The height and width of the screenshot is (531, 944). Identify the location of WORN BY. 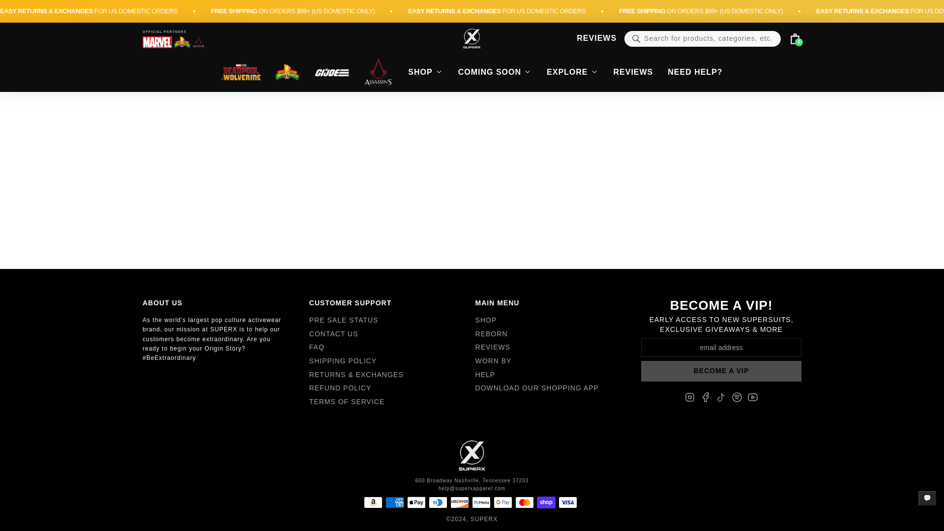
(556, 361).